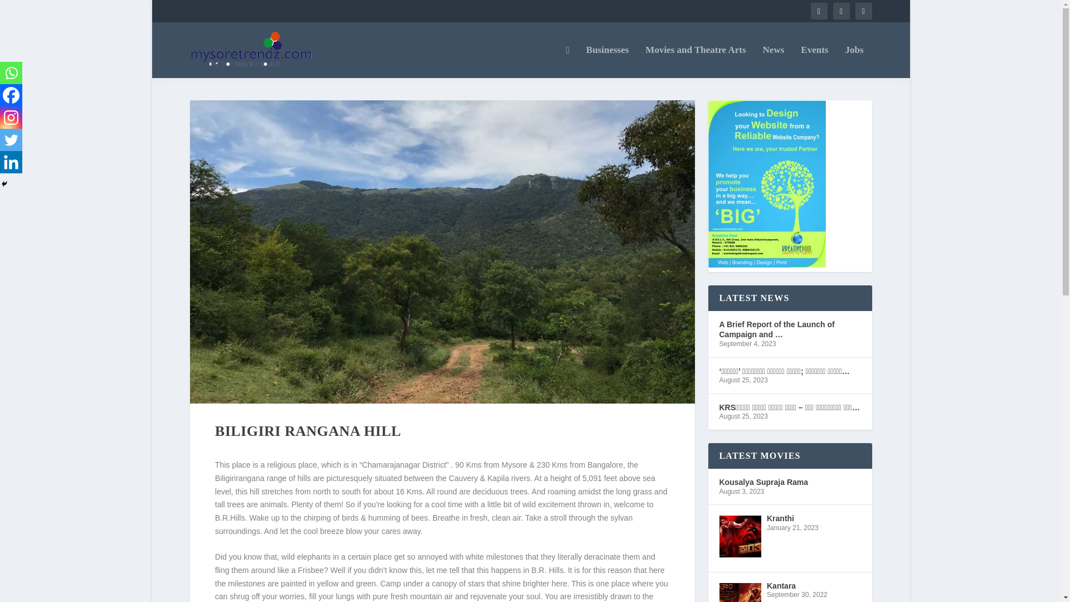  I want to click on Twitter, so click(11, 140).